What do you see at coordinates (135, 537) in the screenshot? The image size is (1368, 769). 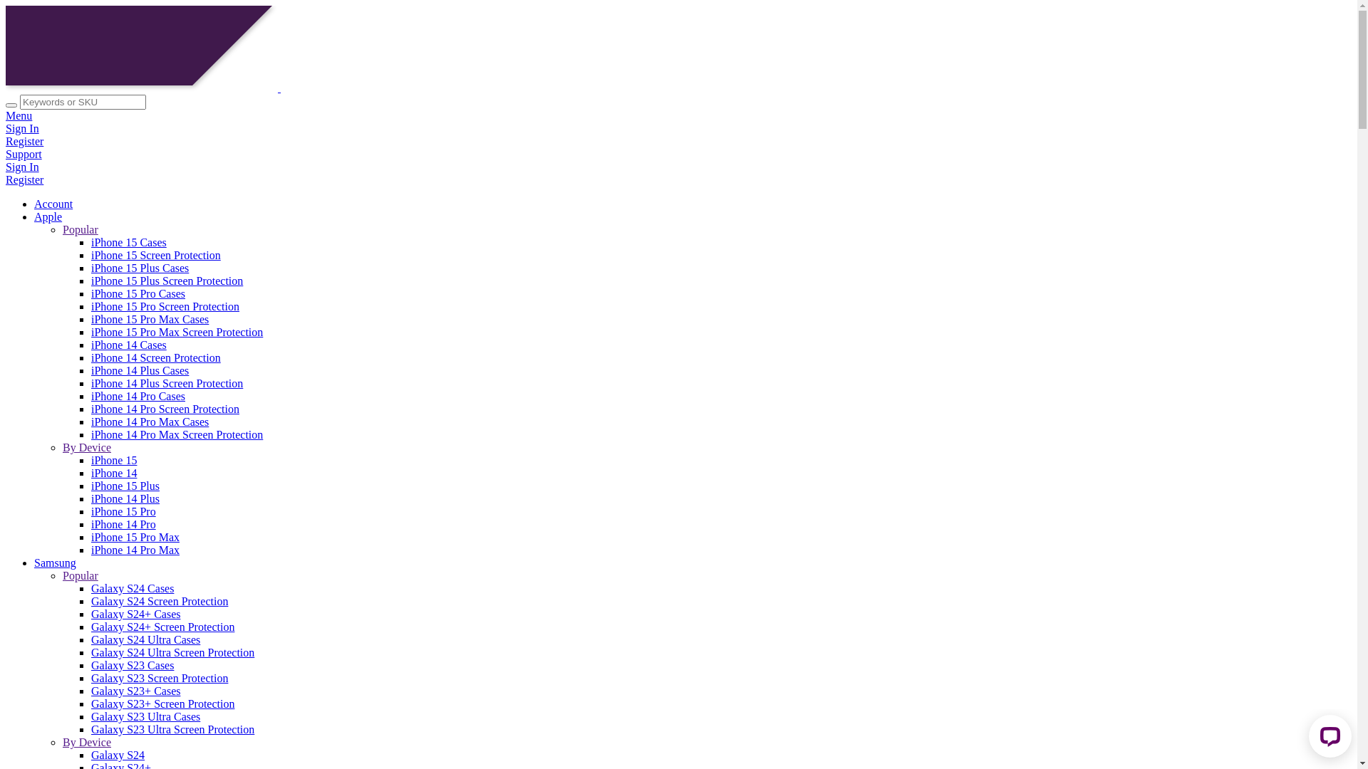 I see `iPhone 15 Pro Max` at bounding box center [135, 537].